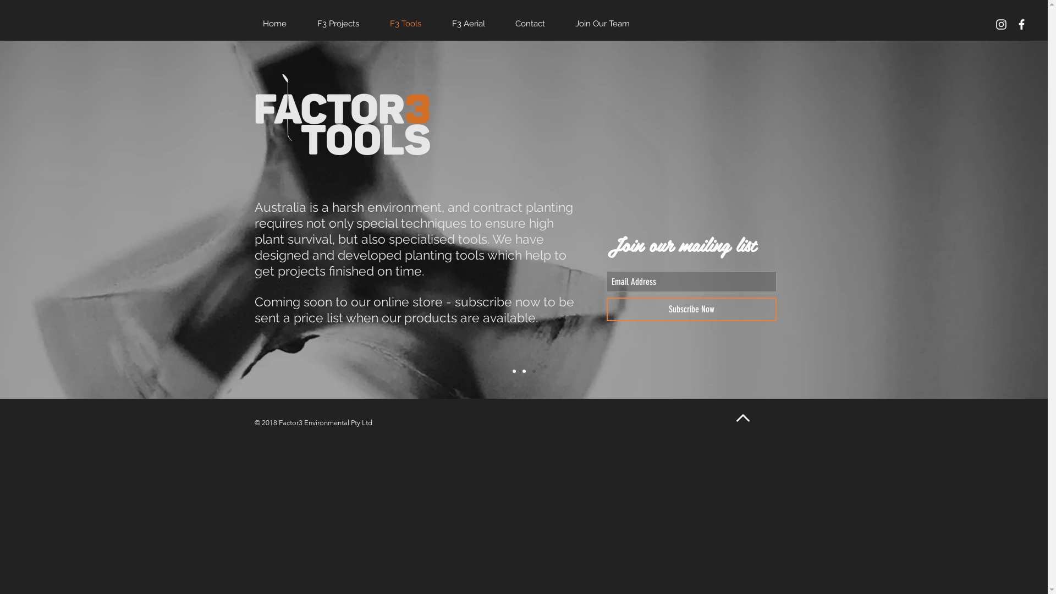 The image size is (1056, 594). Describe the element at coordinates (609, 24) in the screenshot. I see `Join Our Team` at that location.